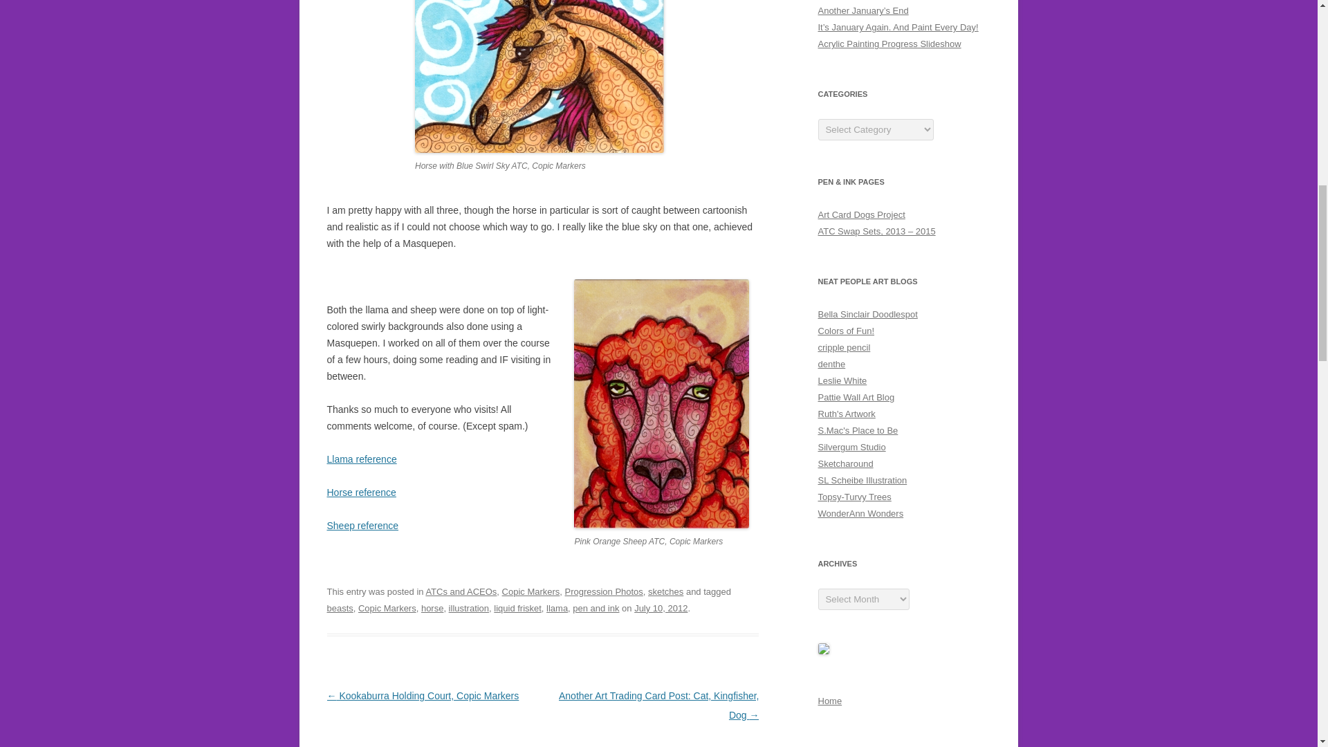 Image resolution: width=1328 pixels, height=747 pixels. I want to click on beasts, so click(340, 607).